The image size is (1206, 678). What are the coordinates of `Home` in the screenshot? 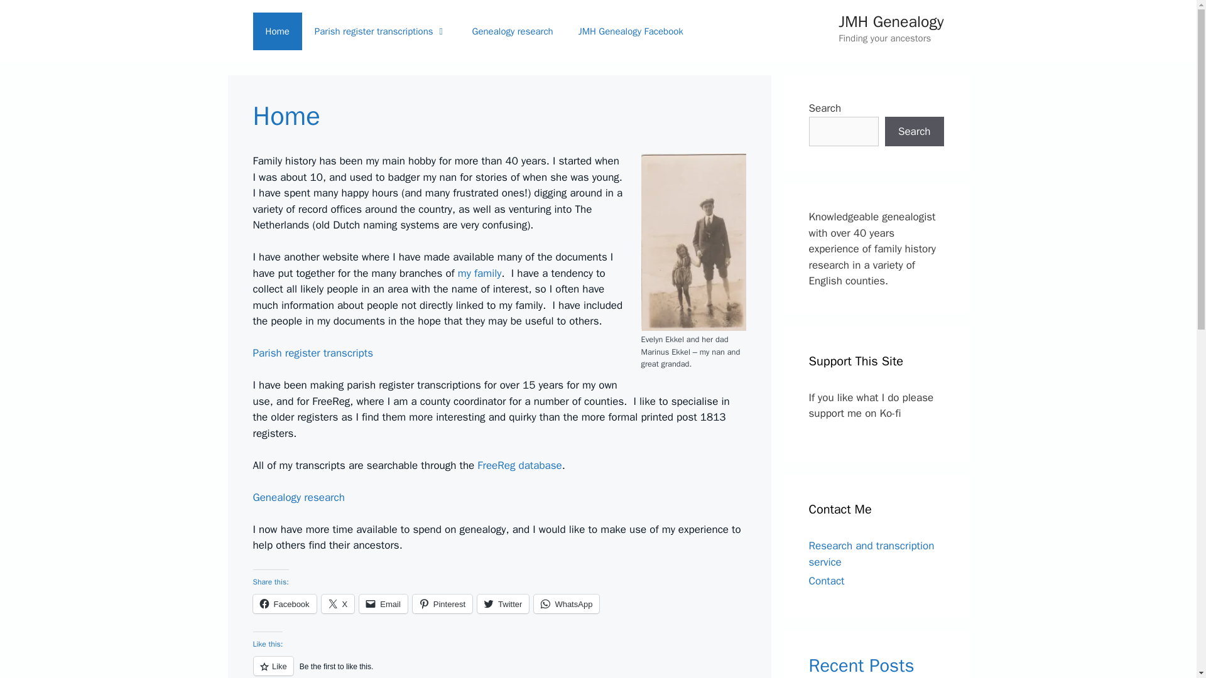 It's located at (276, 31).